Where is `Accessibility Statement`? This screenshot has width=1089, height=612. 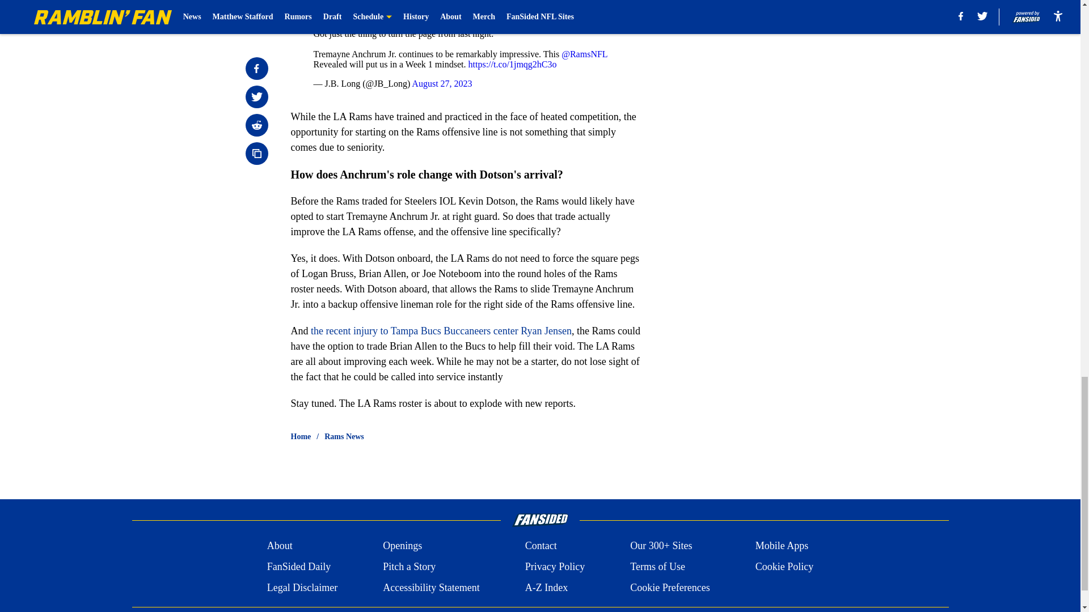
Accessibility Statement is located at coordinates (431, 587).